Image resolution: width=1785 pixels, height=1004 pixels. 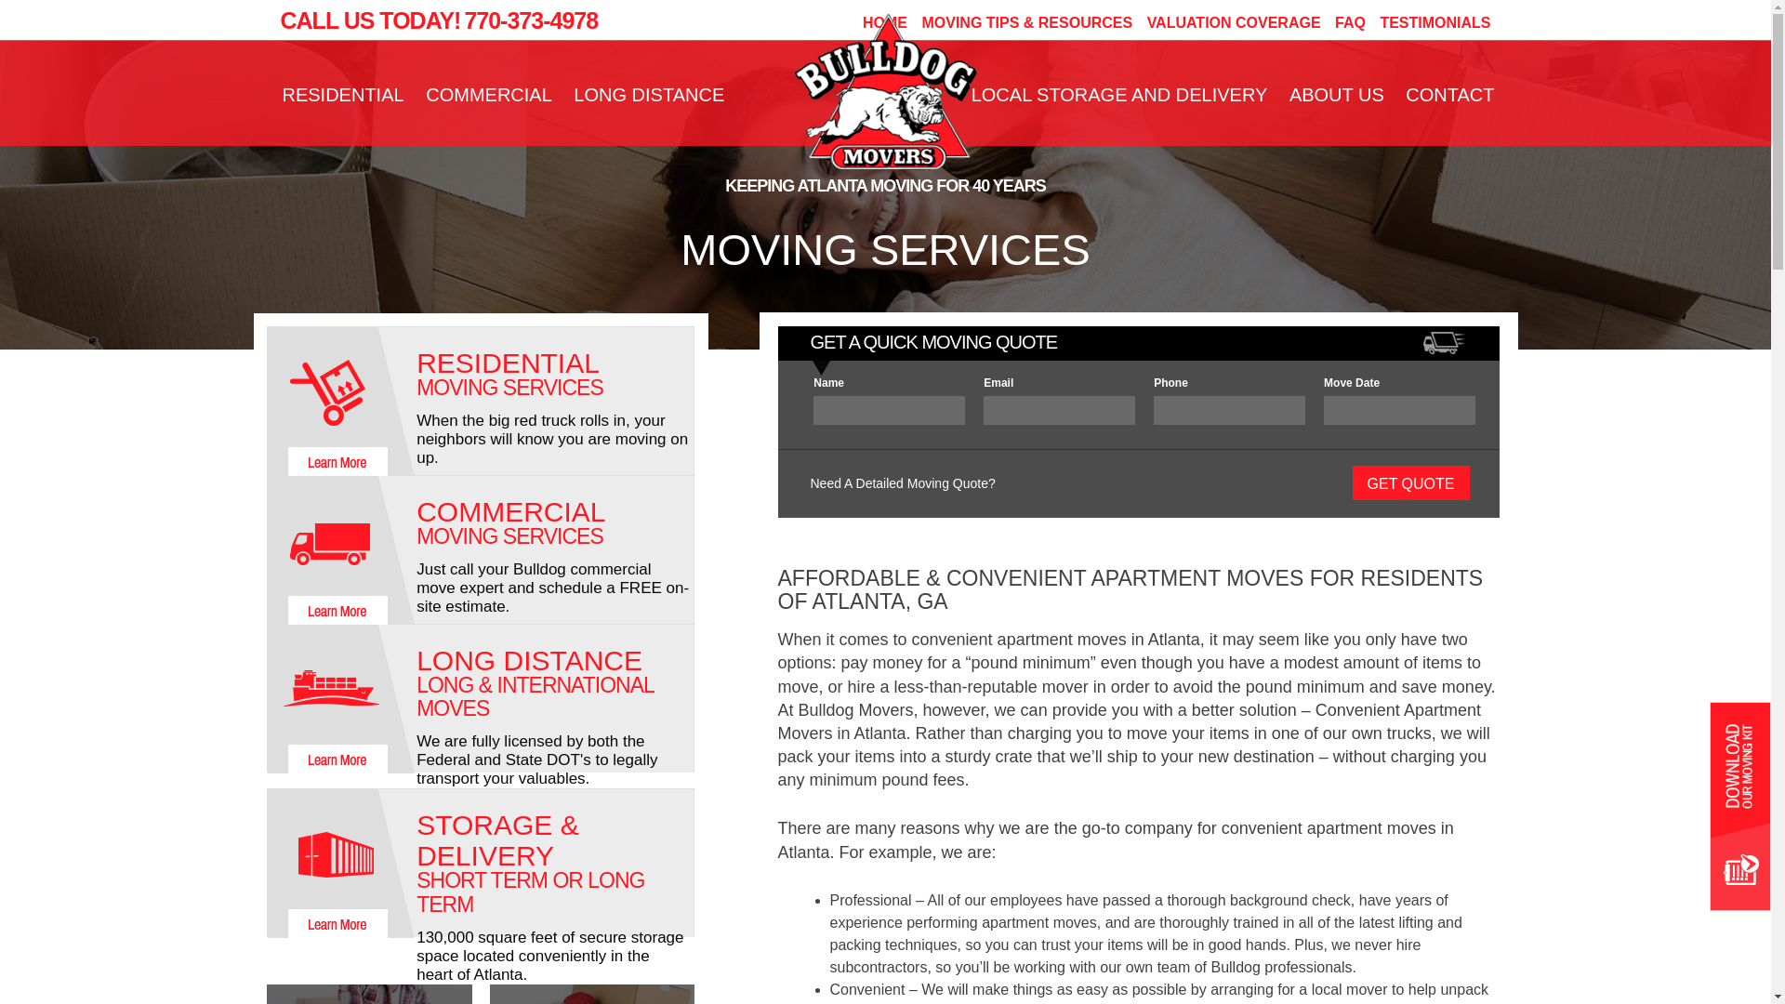 What do you see at coordinates (489, 95) in the screenshot?
I see `COMMERCIAL` at bounding box center [489, 95].